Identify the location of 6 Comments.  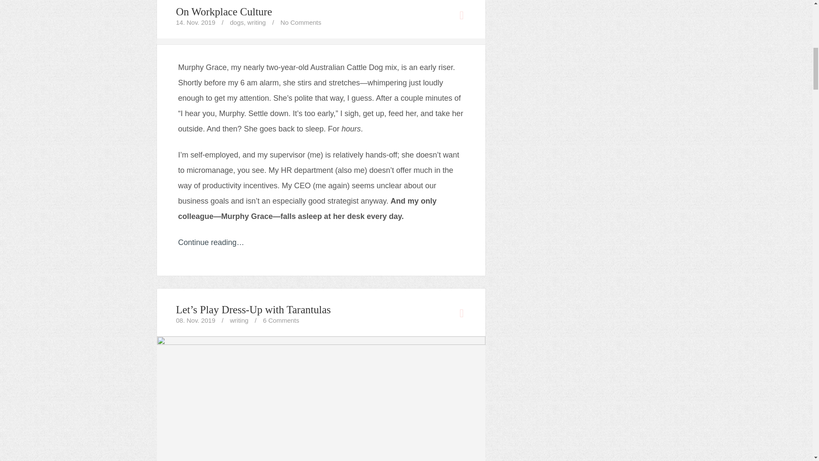
(281, 320).